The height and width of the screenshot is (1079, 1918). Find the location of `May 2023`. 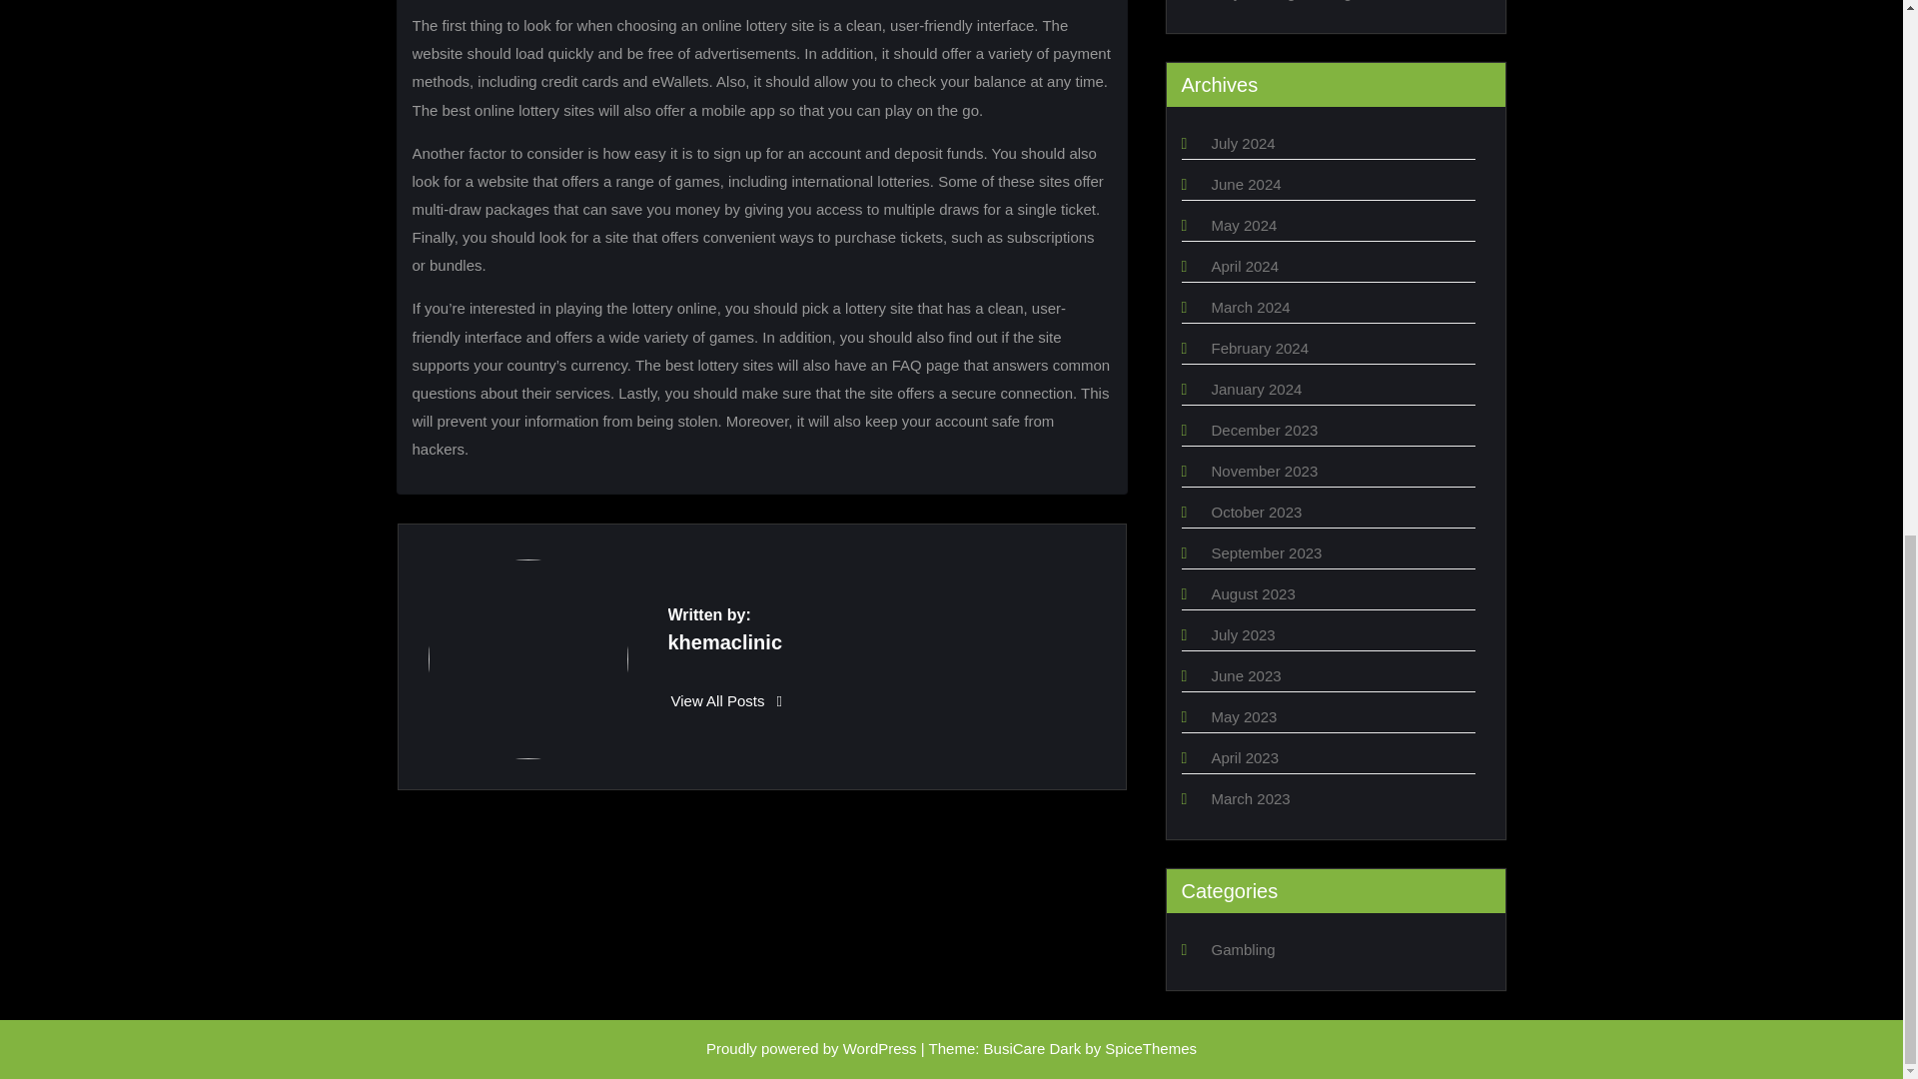

May 2023 is located at coordinates (1243, 715).